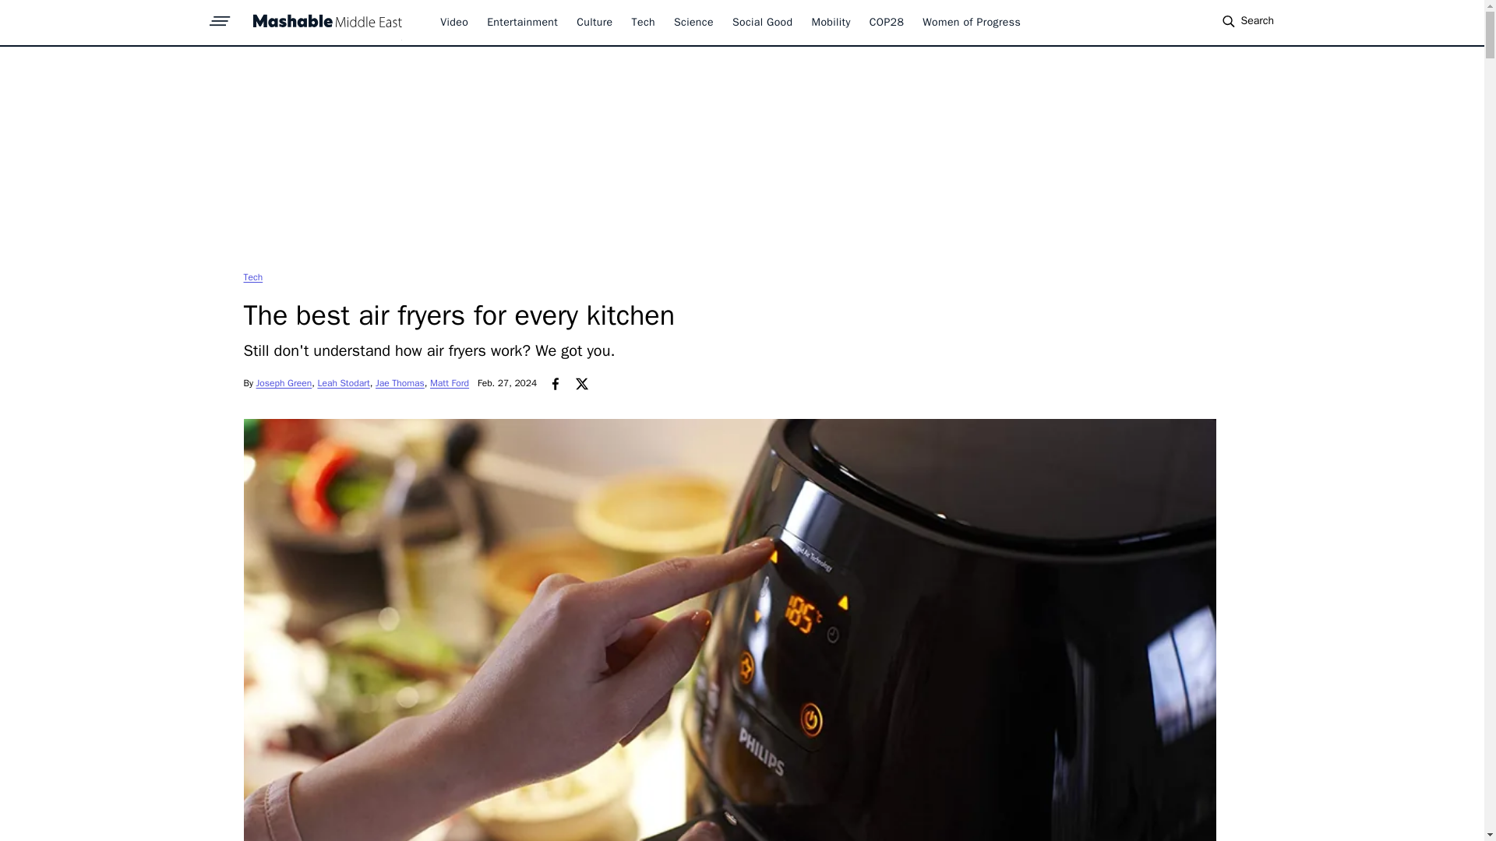  Describe the element at coordinates (453, 22) in the screenshot. I see `Video` at that location.